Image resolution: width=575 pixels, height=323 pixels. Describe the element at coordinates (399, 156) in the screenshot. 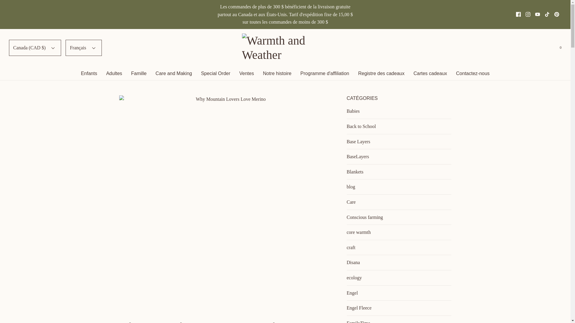

I see `Show articles tagged BaseLayers` at that location.